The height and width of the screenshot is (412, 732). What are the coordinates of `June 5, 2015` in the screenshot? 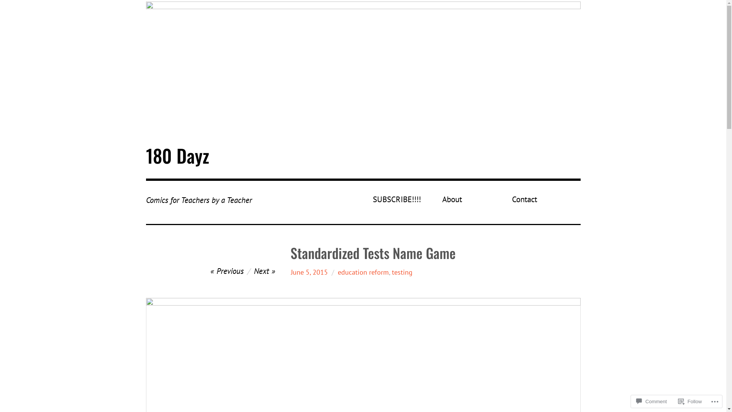 It's located at (310, 272).